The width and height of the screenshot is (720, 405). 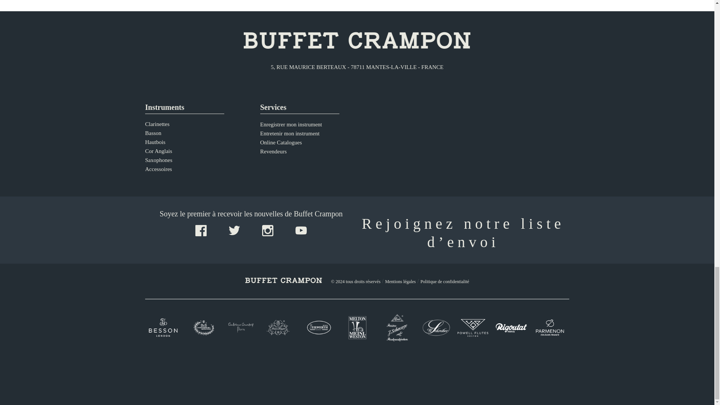 I want to click on Keilwerth, so click(x=318, y=328).